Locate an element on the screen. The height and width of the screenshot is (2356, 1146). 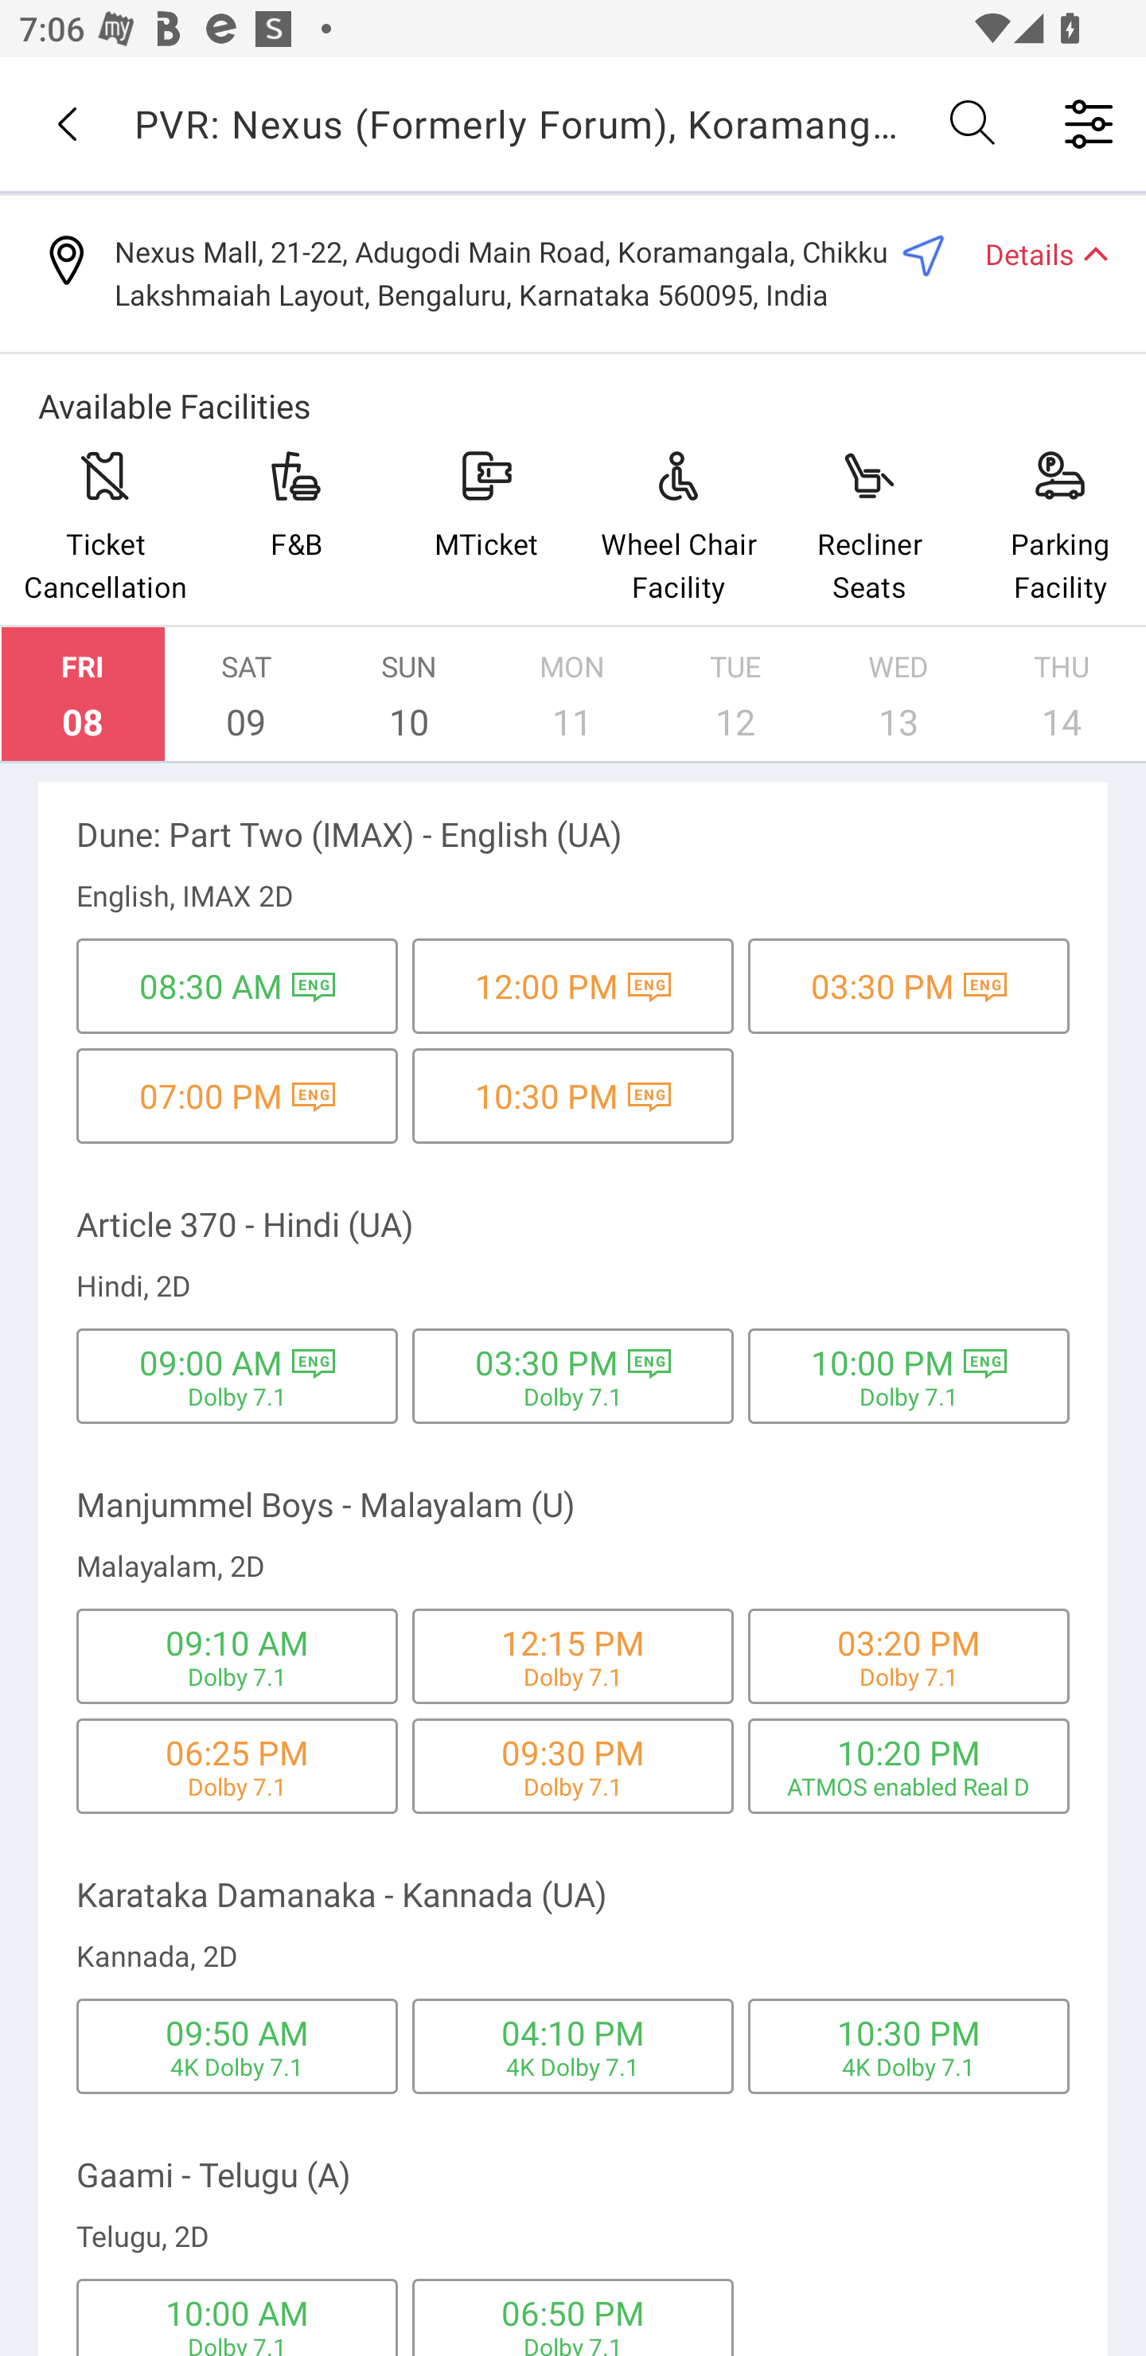
12:00 PM is located at coordinates (547, 985).